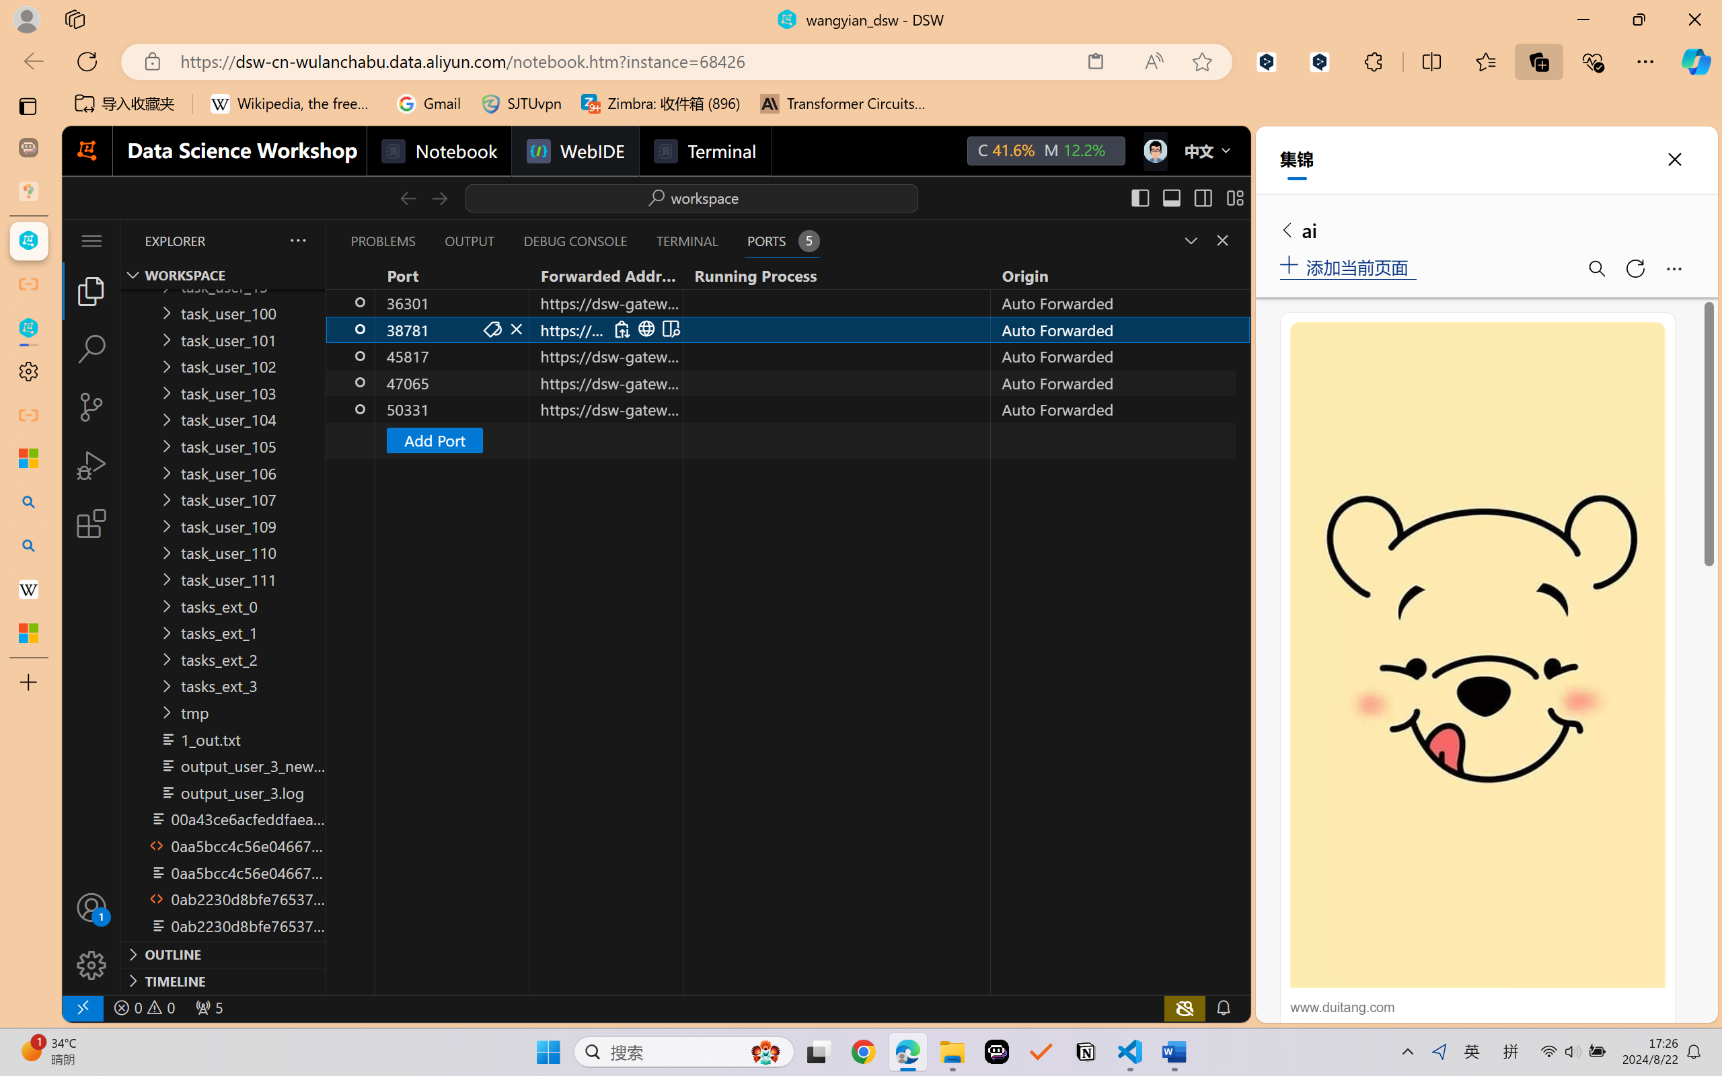 This screenshot has height=1076, width=1722. What do you see at coordinates (844, 104) in the screenshot?
I see `Transformer Circuits Thread` at bounding box center [844, 104].